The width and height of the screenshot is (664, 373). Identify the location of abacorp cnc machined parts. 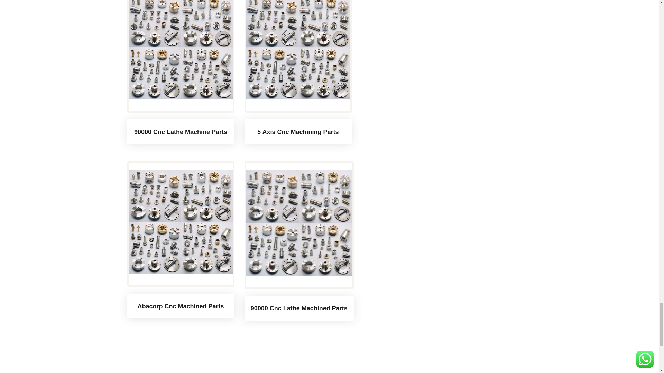
(181, 222).